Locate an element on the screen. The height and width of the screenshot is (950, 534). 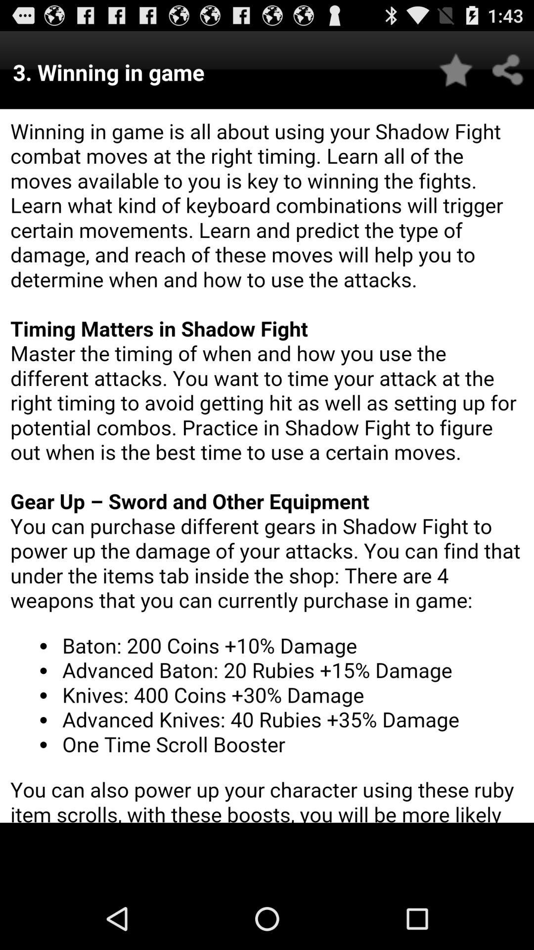
favorite is located at coordinates (456, 70).